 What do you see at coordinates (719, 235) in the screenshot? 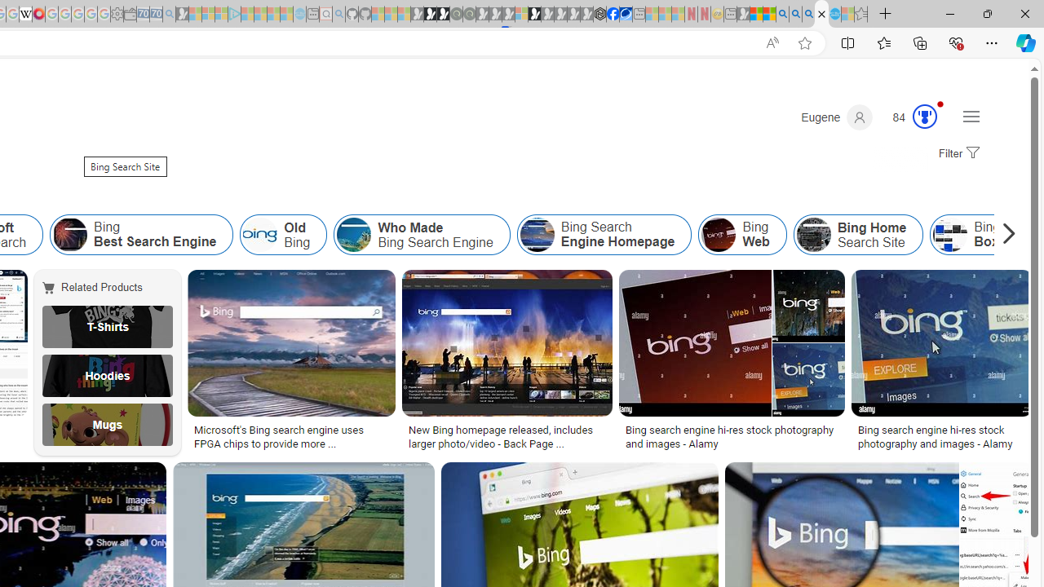
I see `Bing Web` at bounding box center [719, 235].